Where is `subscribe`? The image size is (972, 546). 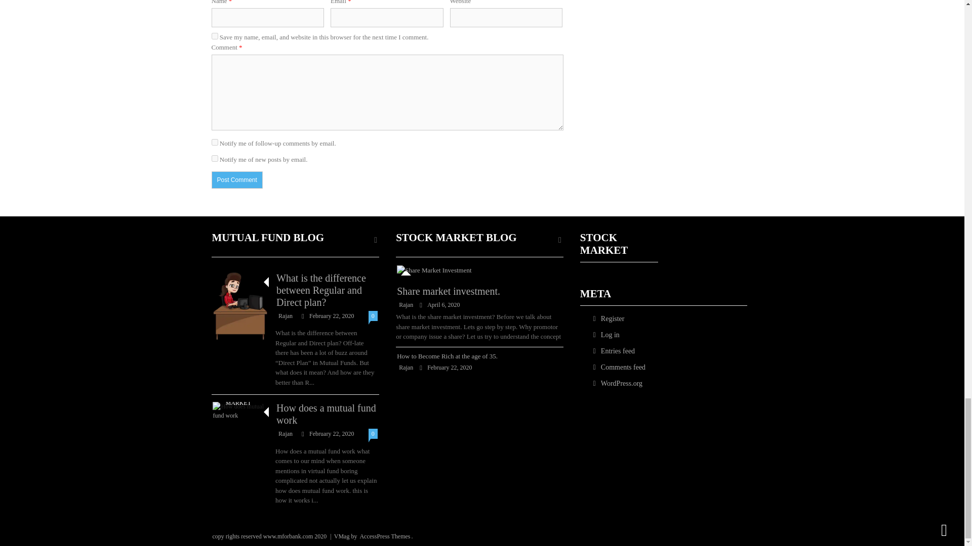 subscribe is located at coordinates (215, 158).